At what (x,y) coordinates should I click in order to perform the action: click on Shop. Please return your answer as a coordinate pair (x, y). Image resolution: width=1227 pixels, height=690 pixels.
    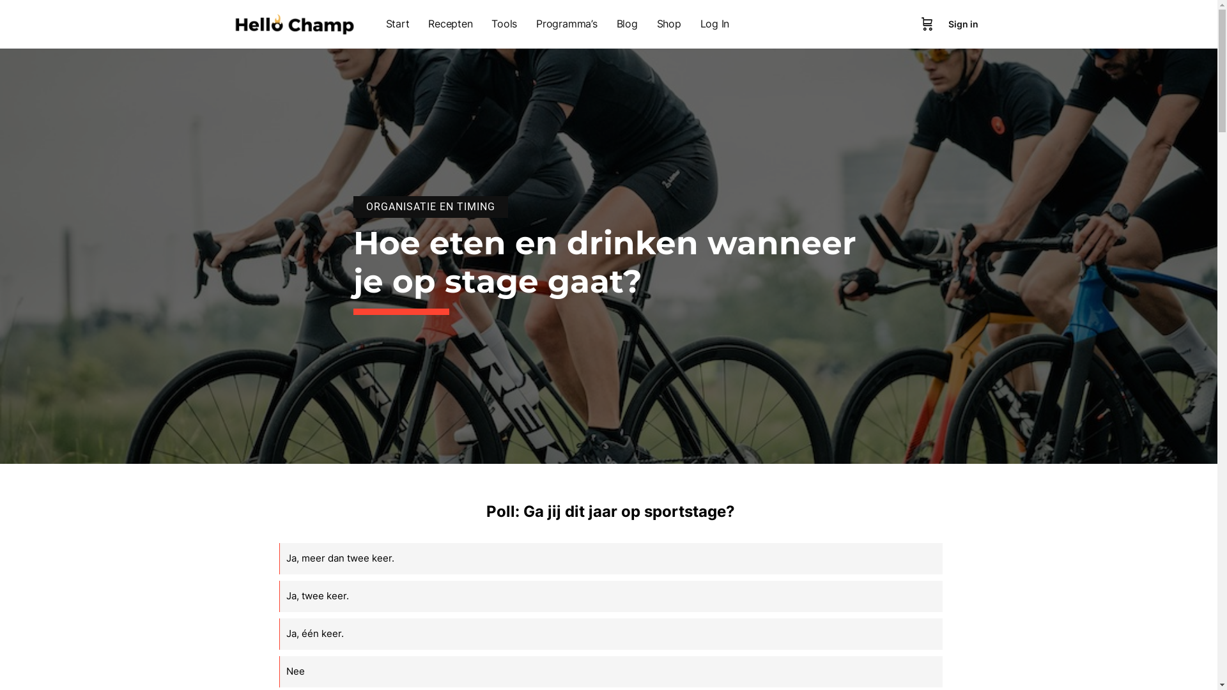
    Looking at the image, I should click on (668, 24).